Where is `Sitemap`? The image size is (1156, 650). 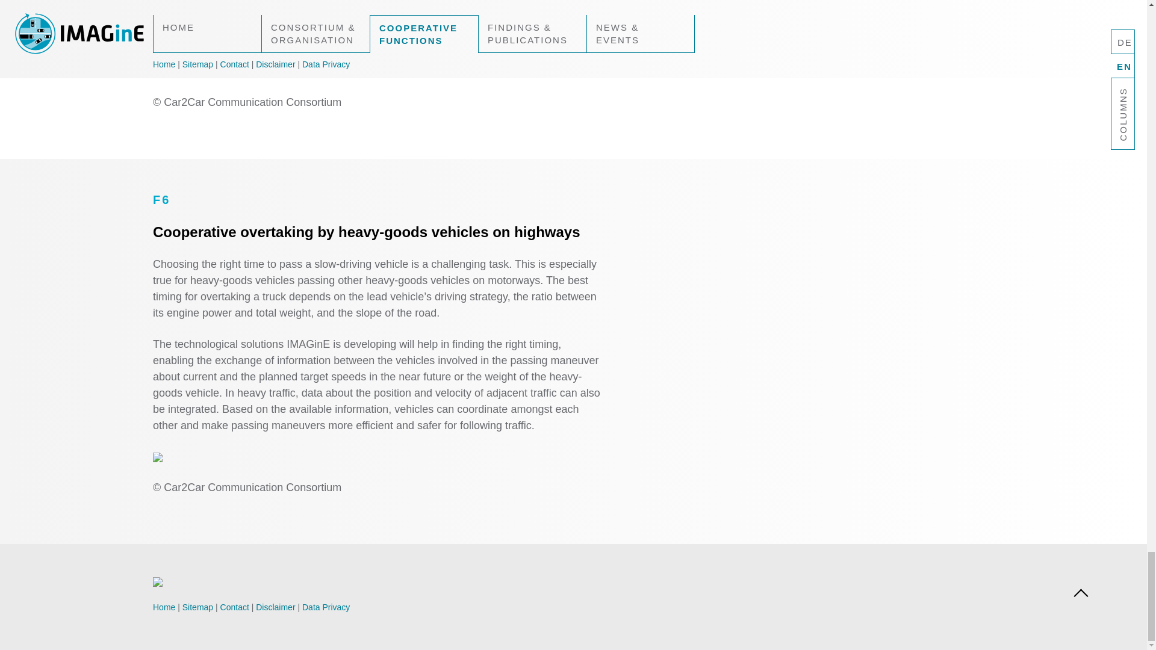 Sitemap is located at coordinates (197, 607).